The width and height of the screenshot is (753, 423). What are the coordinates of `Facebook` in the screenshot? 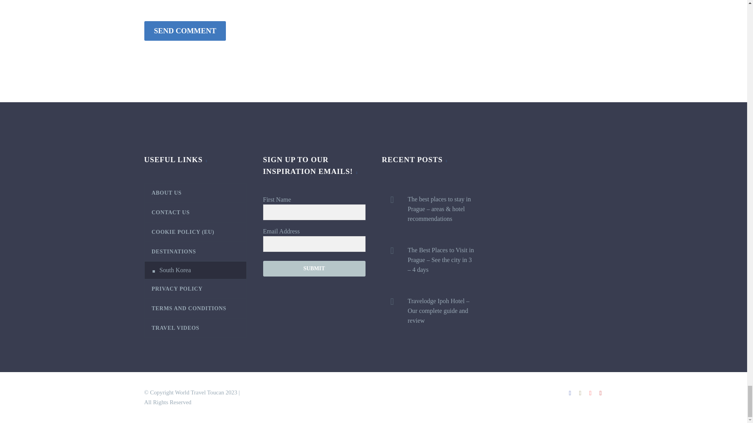 It's located at (570, 393).